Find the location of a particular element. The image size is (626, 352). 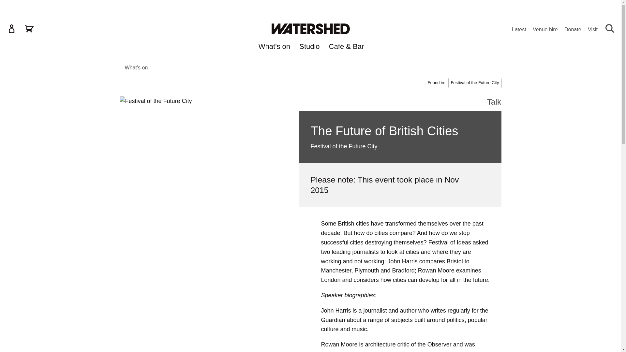

Studio is located at coordinates (309, 48).